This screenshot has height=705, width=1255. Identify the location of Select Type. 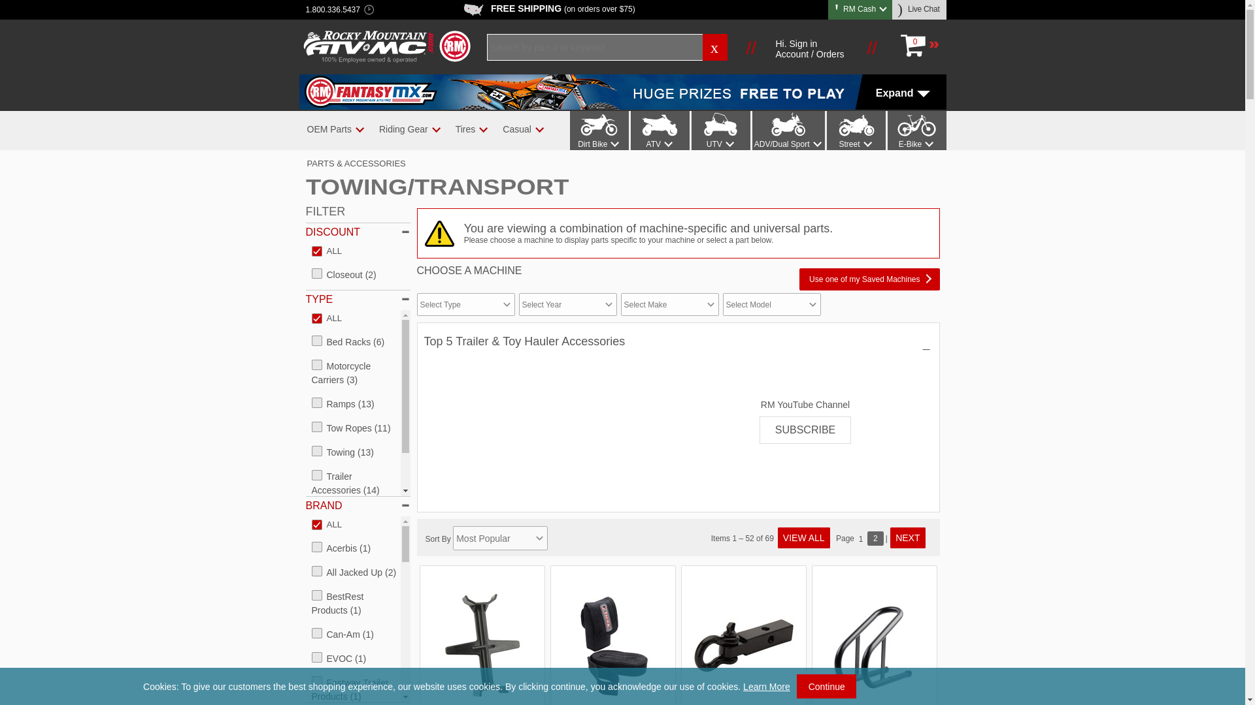
(465, 304).